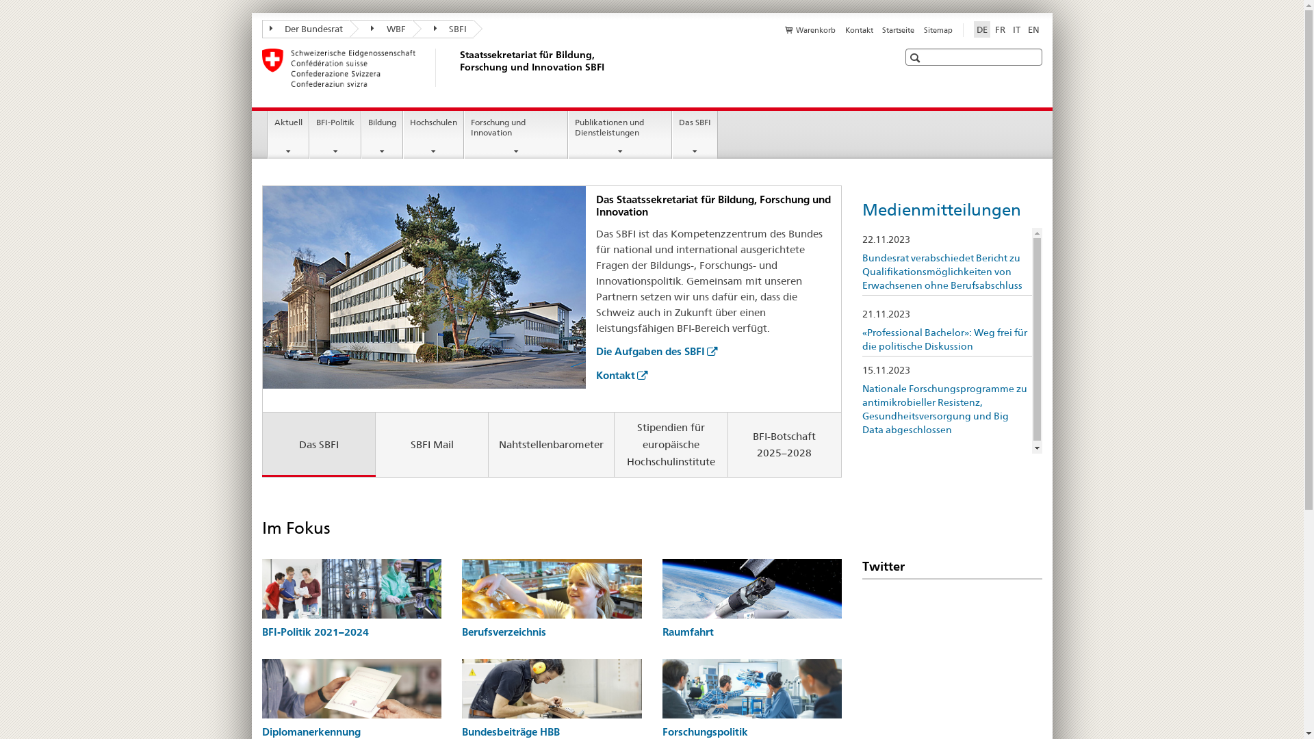 This screenshot has height=739, width=1314. I want to click on WBF, so click(381, 29).